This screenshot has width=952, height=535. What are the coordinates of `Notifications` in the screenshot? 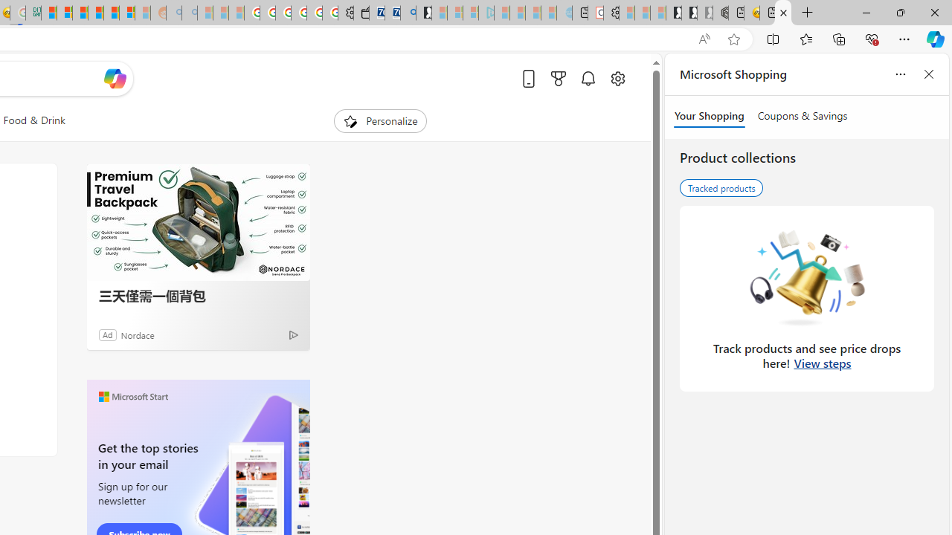 It's located at (588, 78).